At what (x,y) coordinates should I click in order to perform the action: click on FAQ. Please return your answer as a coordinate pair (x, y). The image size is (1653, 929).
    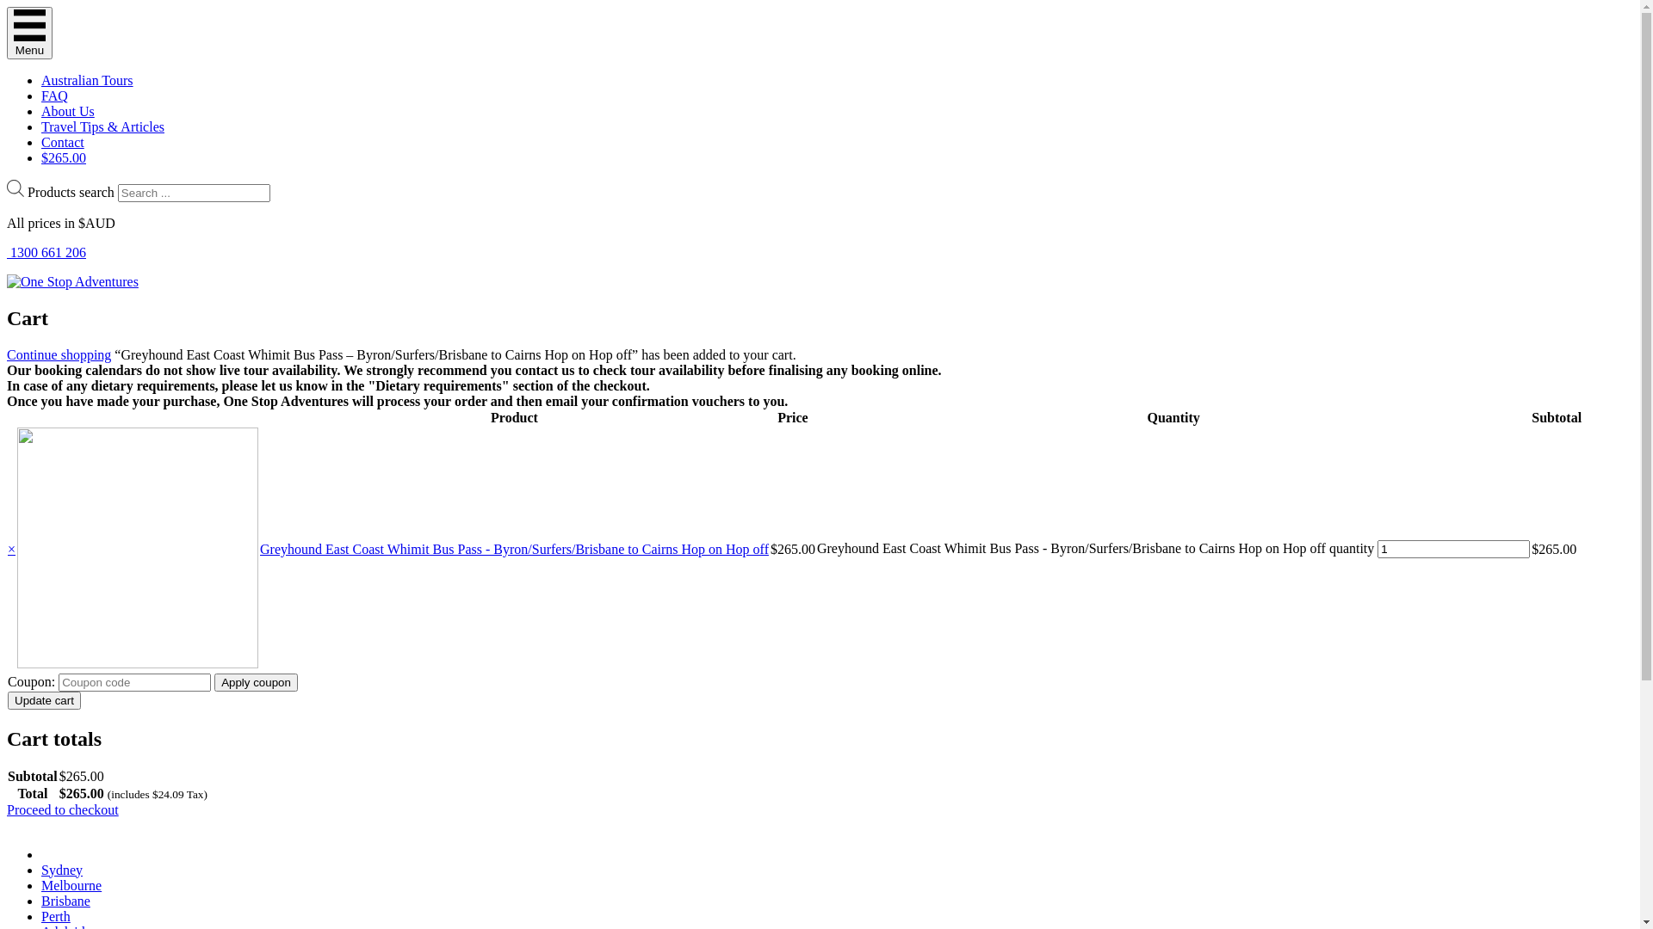
    Looking at the image, I should click on (55, 96).